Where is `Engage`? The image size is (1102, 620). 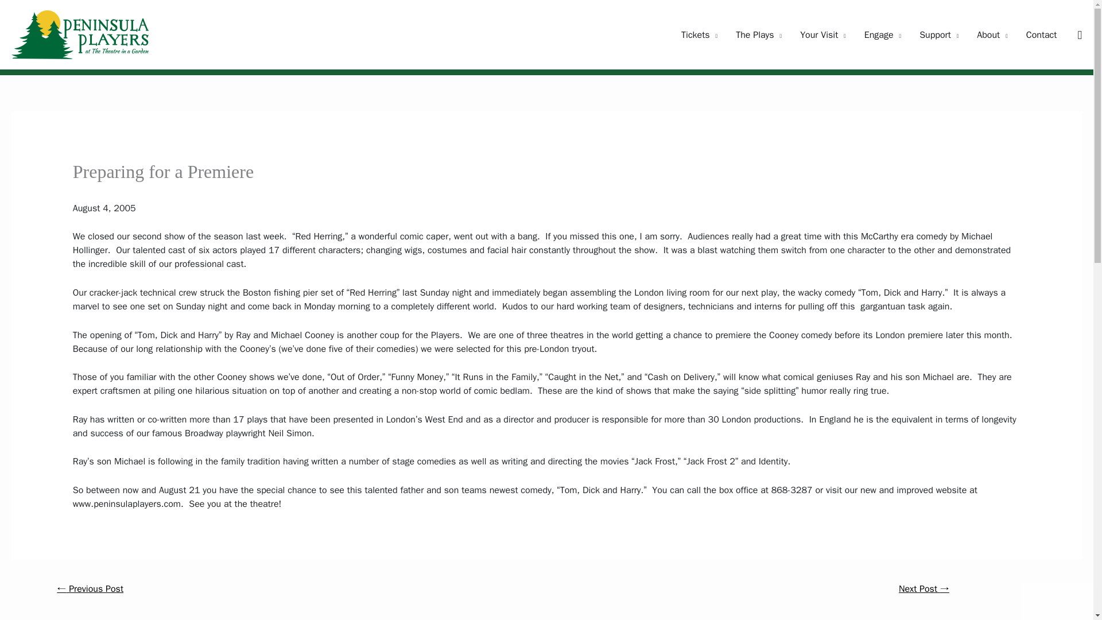
Engage is located at coordinates (882, 34).